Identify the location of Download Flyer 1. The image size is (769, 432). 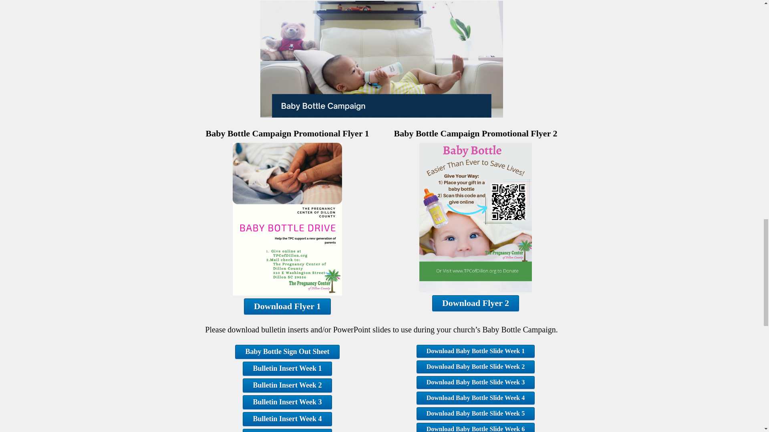
(287, 306).